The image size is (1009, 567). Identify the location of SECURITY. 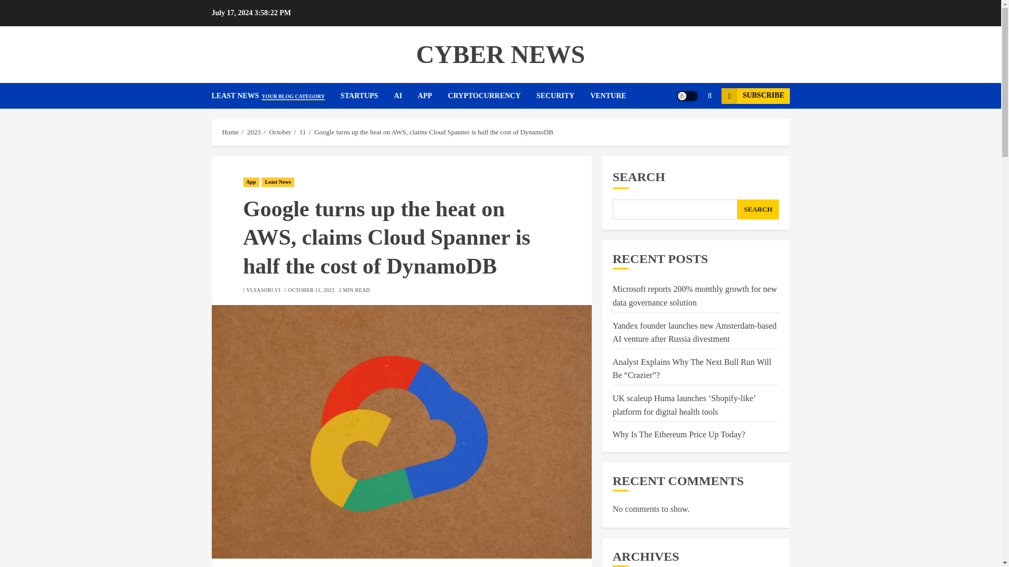
(563, 96).